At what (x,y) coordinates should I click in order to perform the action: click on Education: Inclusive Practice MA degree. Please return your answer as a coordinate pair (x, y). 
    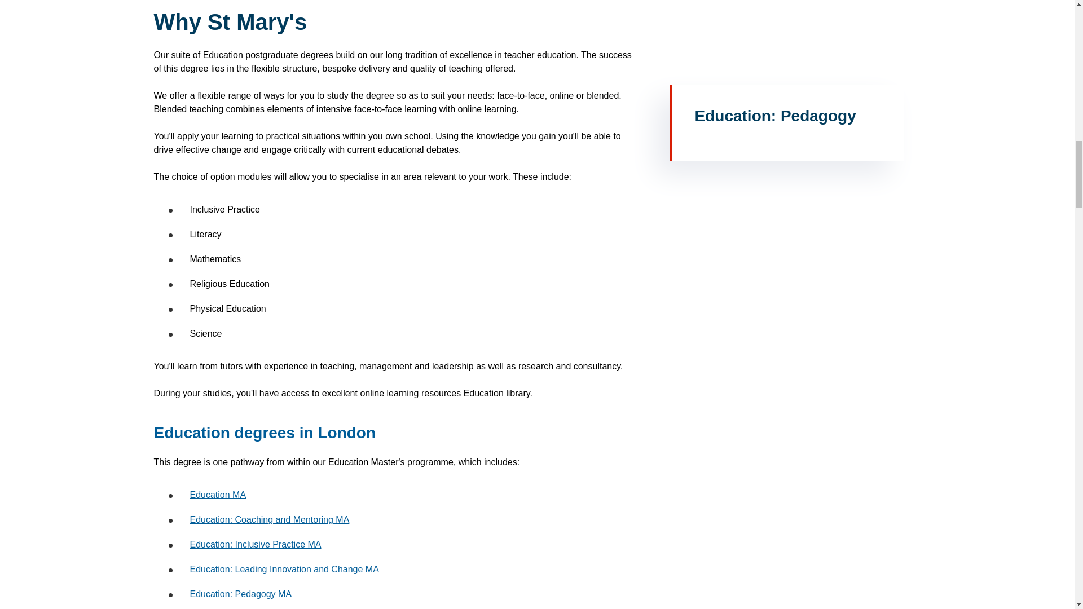
    Looking at the image, I should click on (255, 544).